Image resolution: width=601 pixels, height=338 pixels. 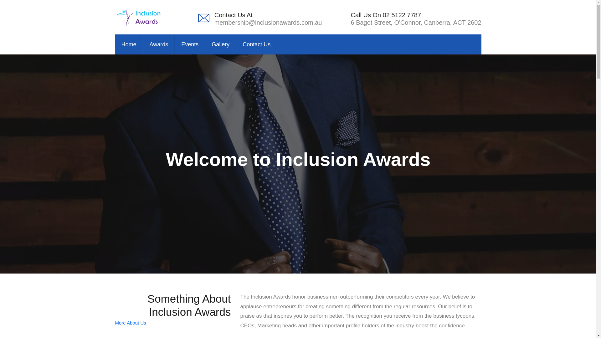 I want to click on Inclusion Awards, so click(x=139, y=17).